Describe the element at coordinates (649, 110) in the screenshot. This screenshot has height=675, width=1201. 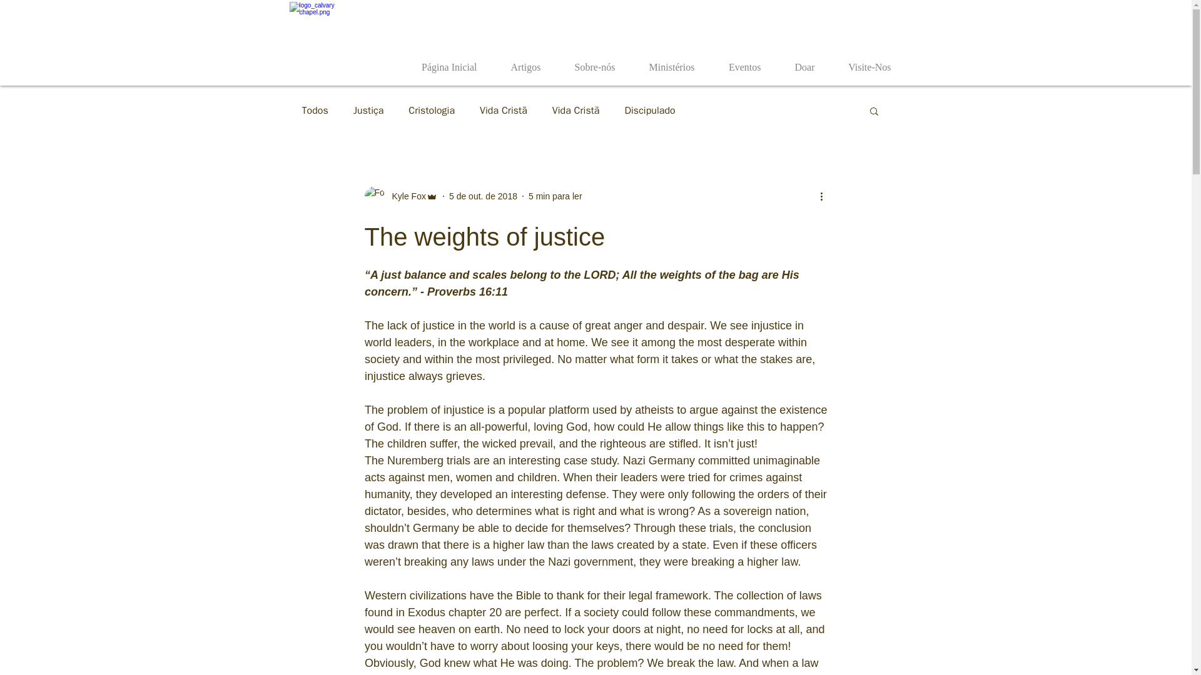
I see `Discipulado` at that location.